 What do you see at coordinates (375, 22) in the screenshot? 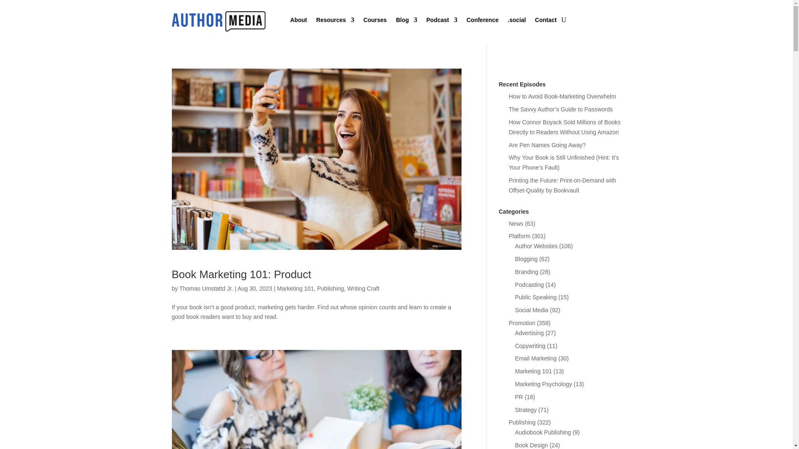
I see `Courses` at bounding box center [375, 22].